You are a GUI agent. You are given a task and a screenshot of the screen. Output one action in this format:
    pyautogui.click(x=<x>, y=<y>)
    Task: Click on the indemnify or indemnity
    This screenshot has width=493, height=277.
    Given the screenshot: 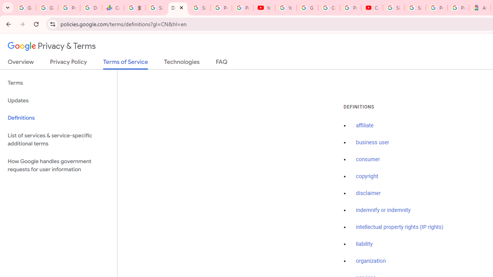 What is the action you would take?
    pyautogui.click(x=383, y=210)
    